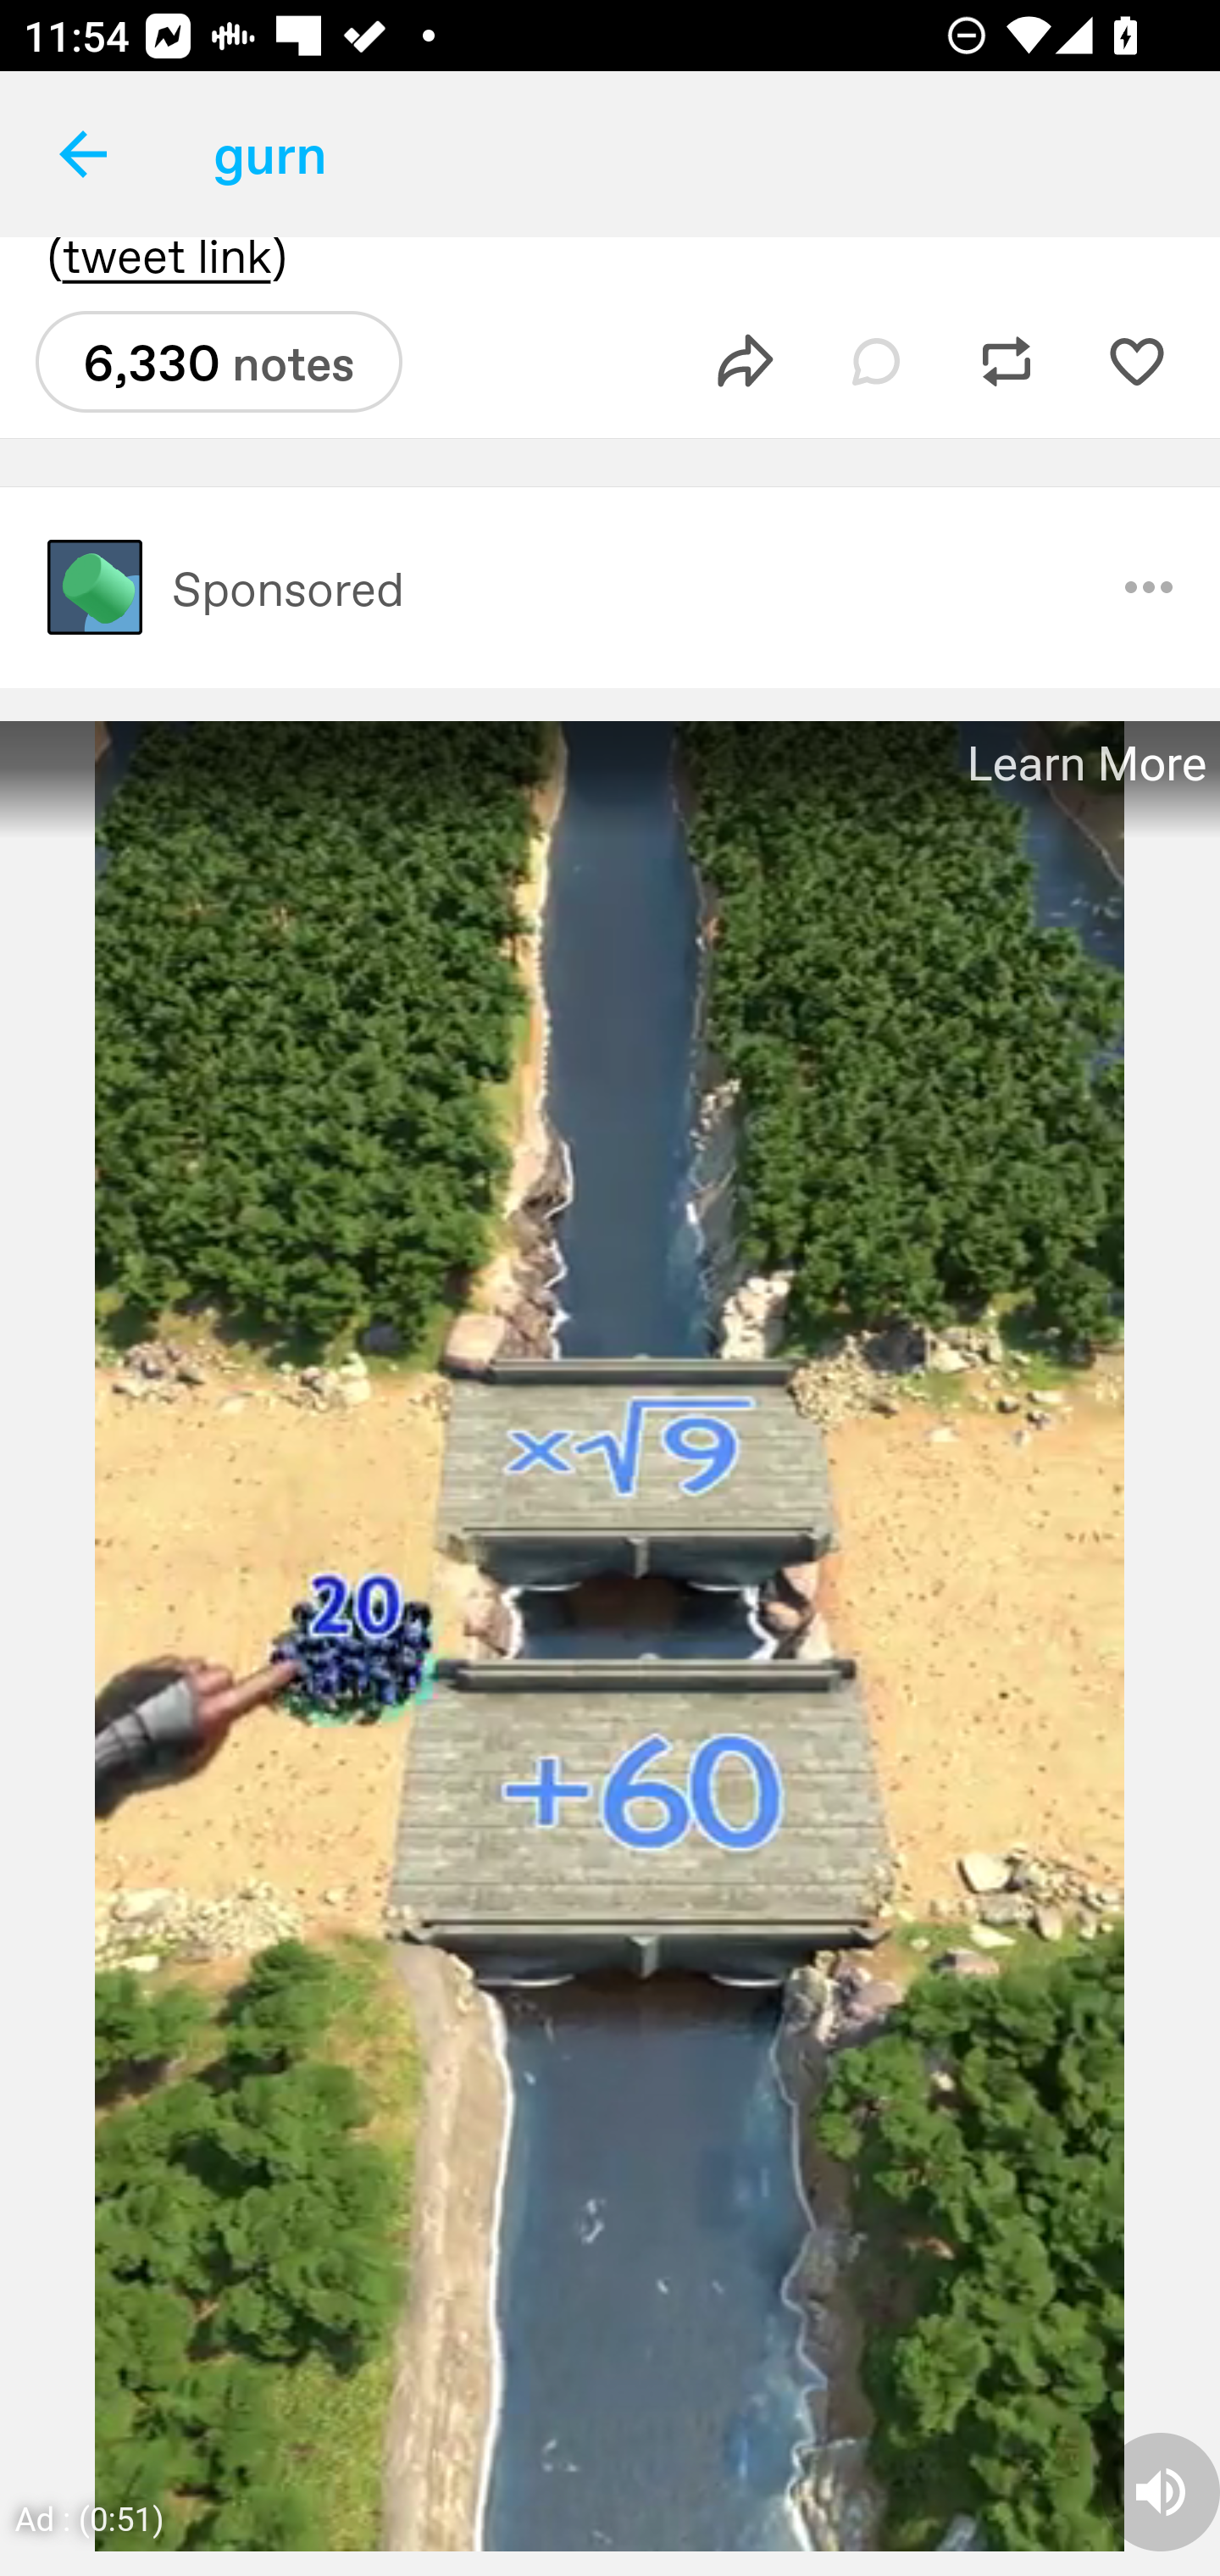 Image resolution: width=1220 pixels, height=2576 pixels. I want to click on Navigate up, so click(83, 154).